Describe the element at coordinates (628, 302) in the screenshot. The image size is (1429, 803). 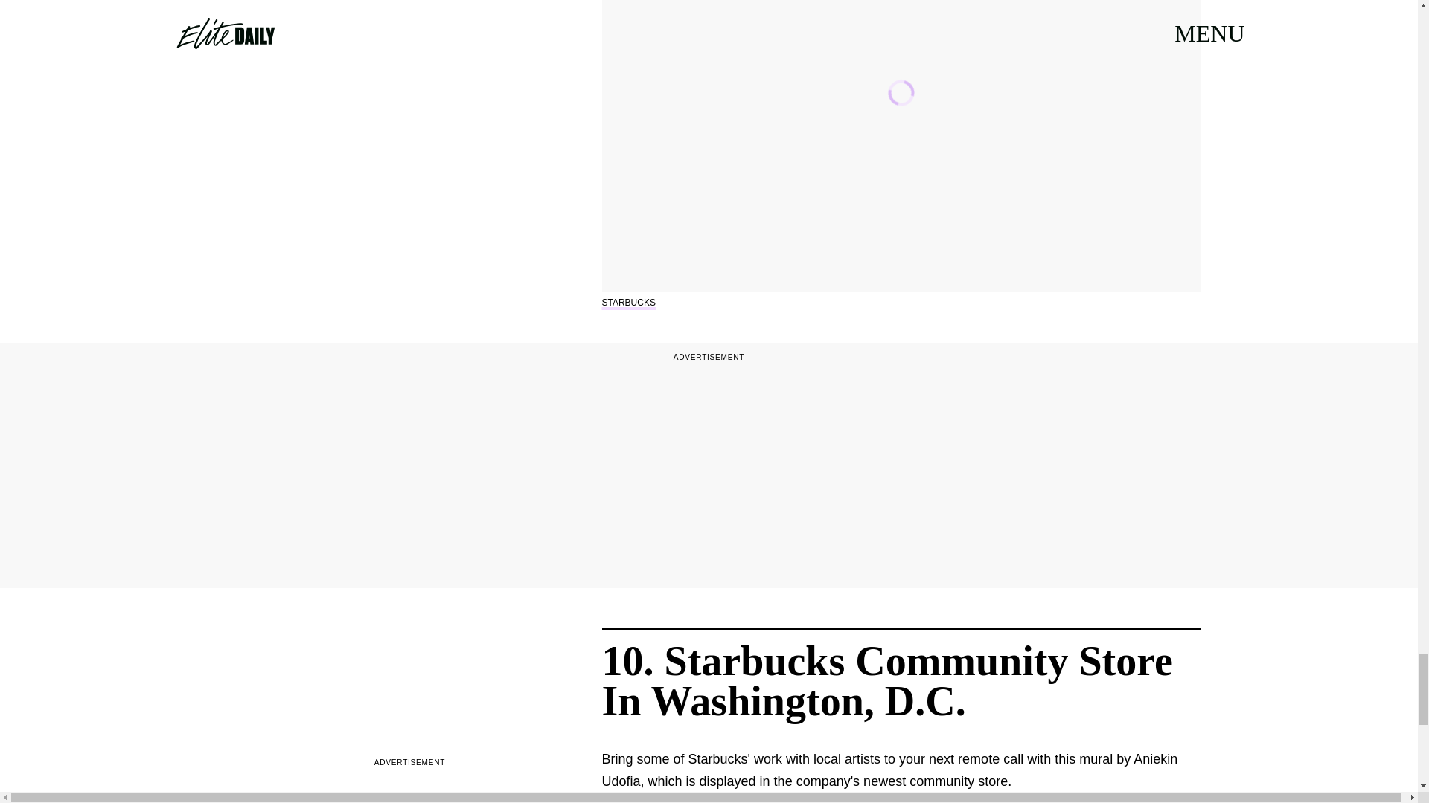
I see `STARBUCKS` at that location.